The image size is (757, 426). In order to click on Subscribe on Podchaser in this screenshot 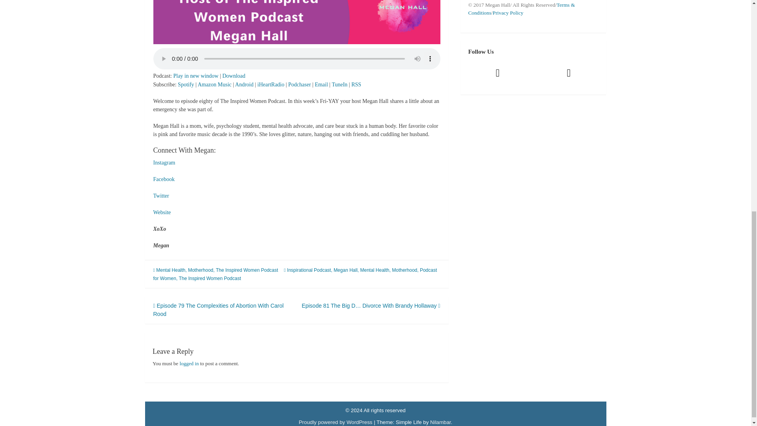, I will do `click(300, 84)`.